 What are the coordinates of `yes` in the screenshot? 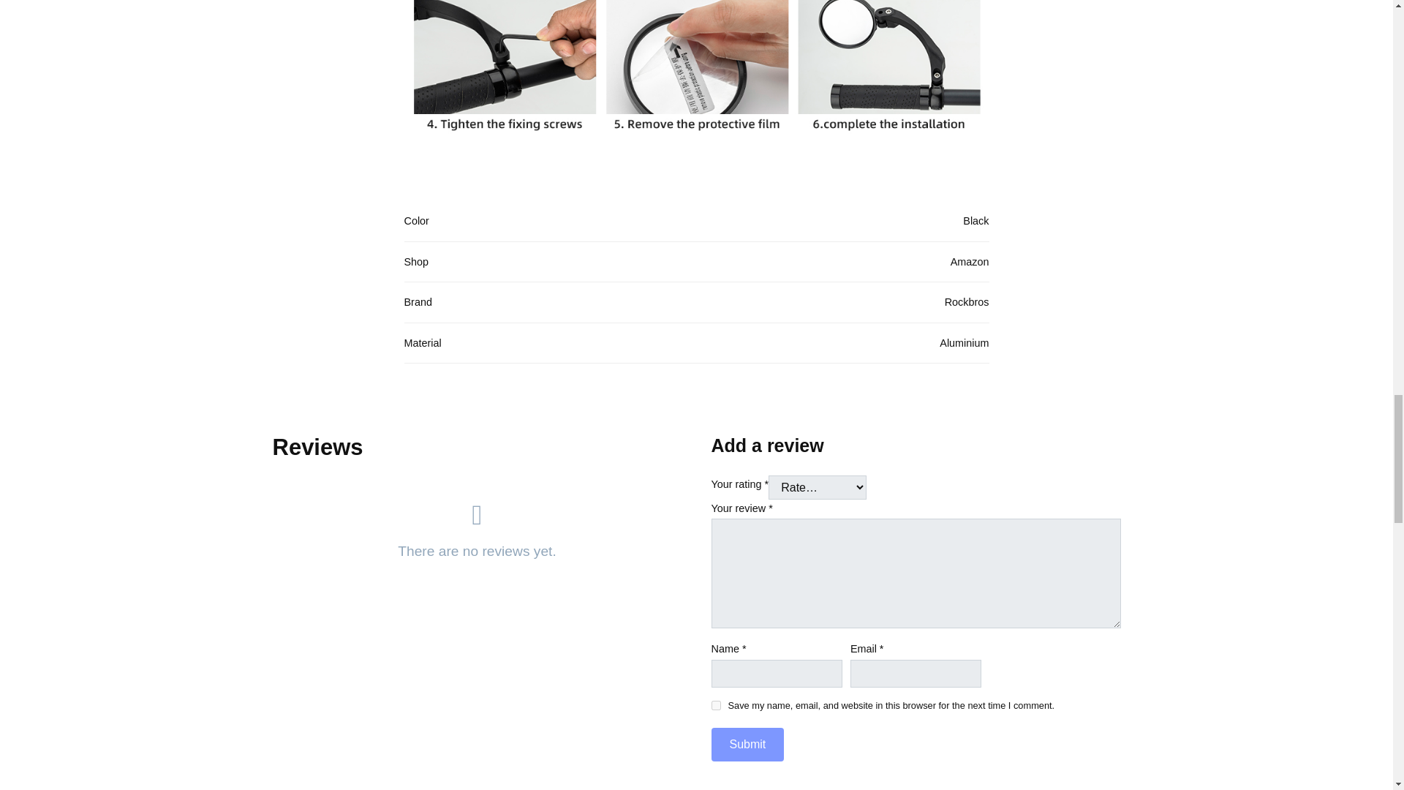 It's located at (715, 705).